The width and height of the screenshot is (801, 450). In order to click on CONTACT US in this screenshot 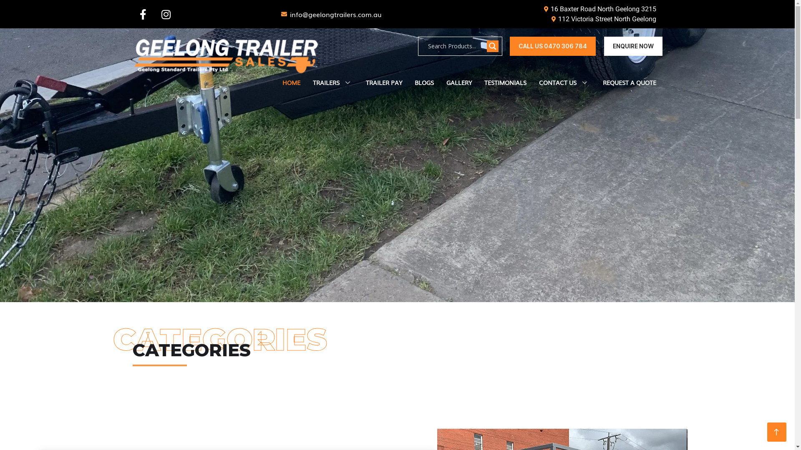, I will do `click(564, 83)`.